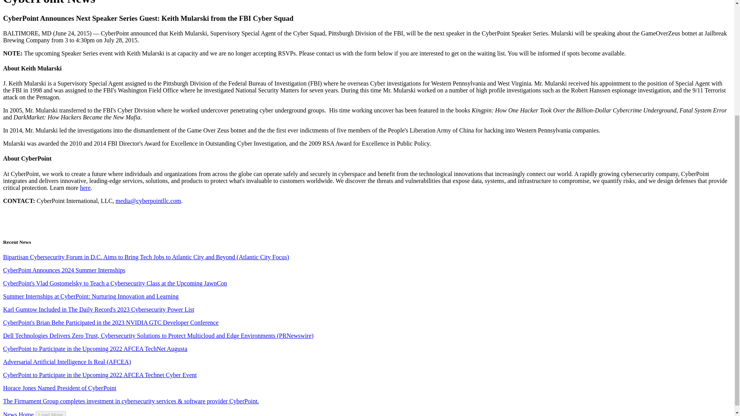 This screenshot has height=416, width=740. I want to click on CyberPoint Announces 2024 Summer Internships, so click(64, 270).